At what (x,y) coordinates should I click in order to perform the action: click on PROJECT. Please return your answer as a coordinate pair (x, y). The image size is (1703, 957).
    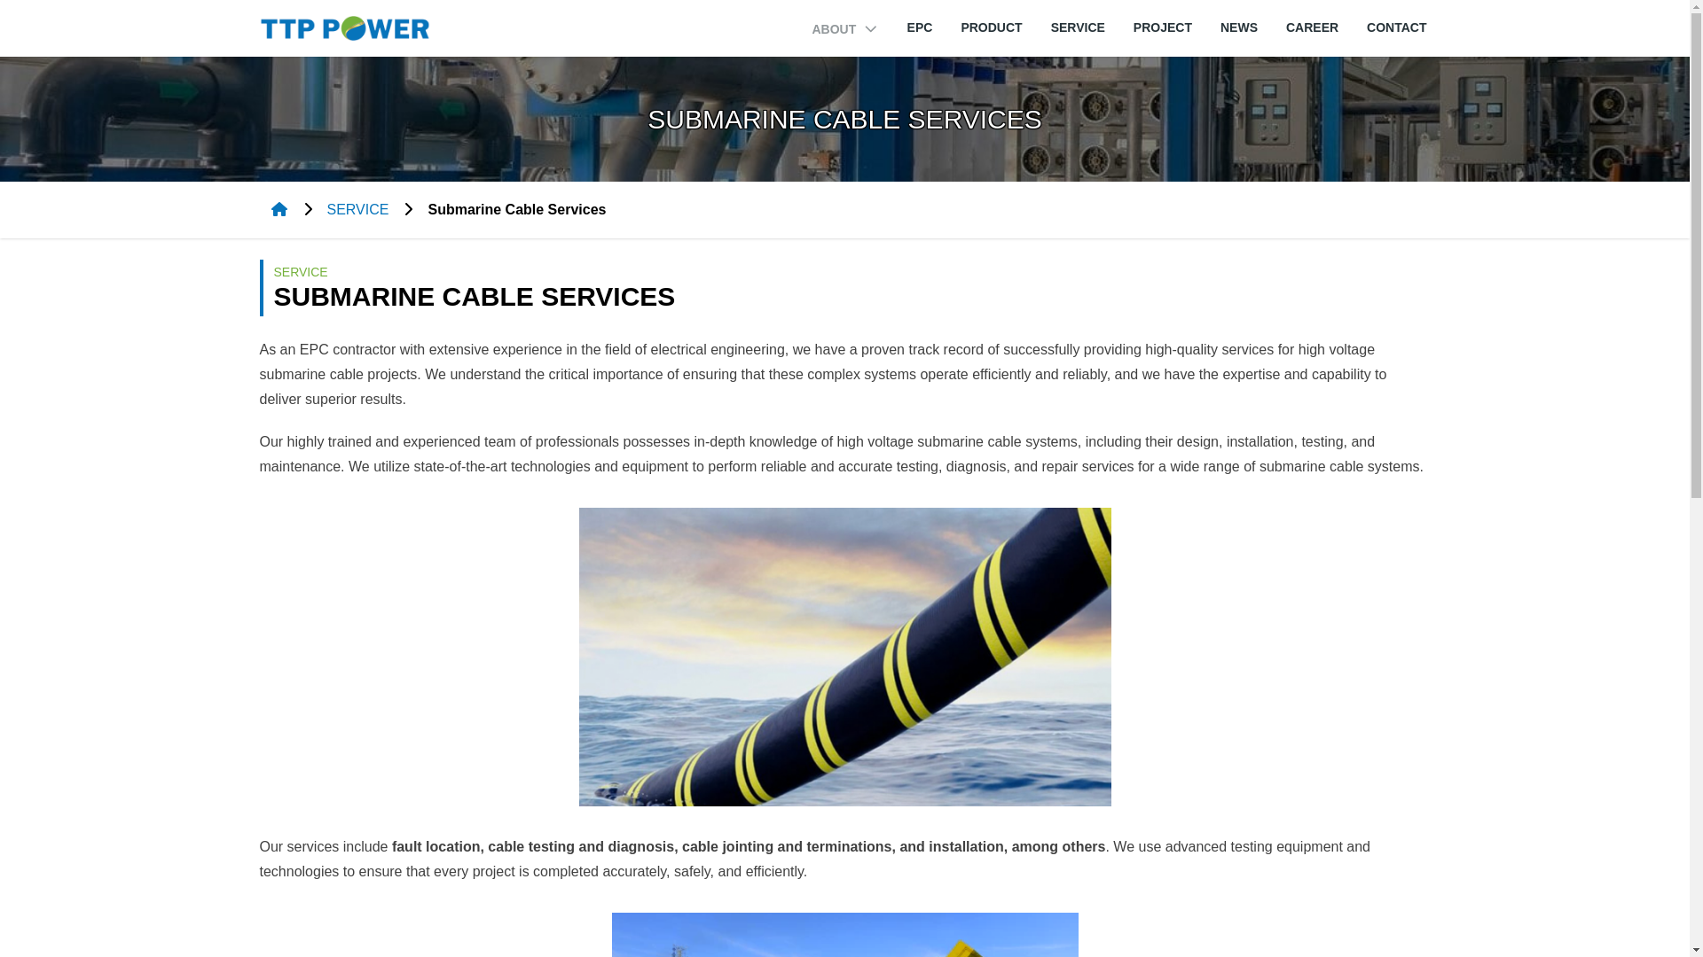
    Looking at the image, I should click on (1163, 27).